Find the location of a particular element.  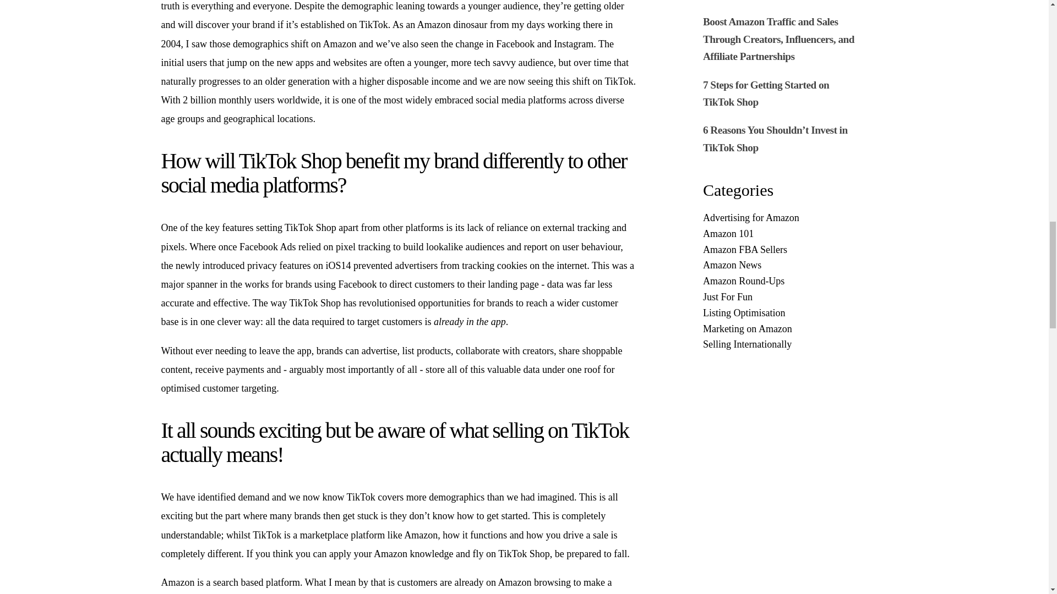

Amazon FBA Sellers is located at coordinates (751, 250).